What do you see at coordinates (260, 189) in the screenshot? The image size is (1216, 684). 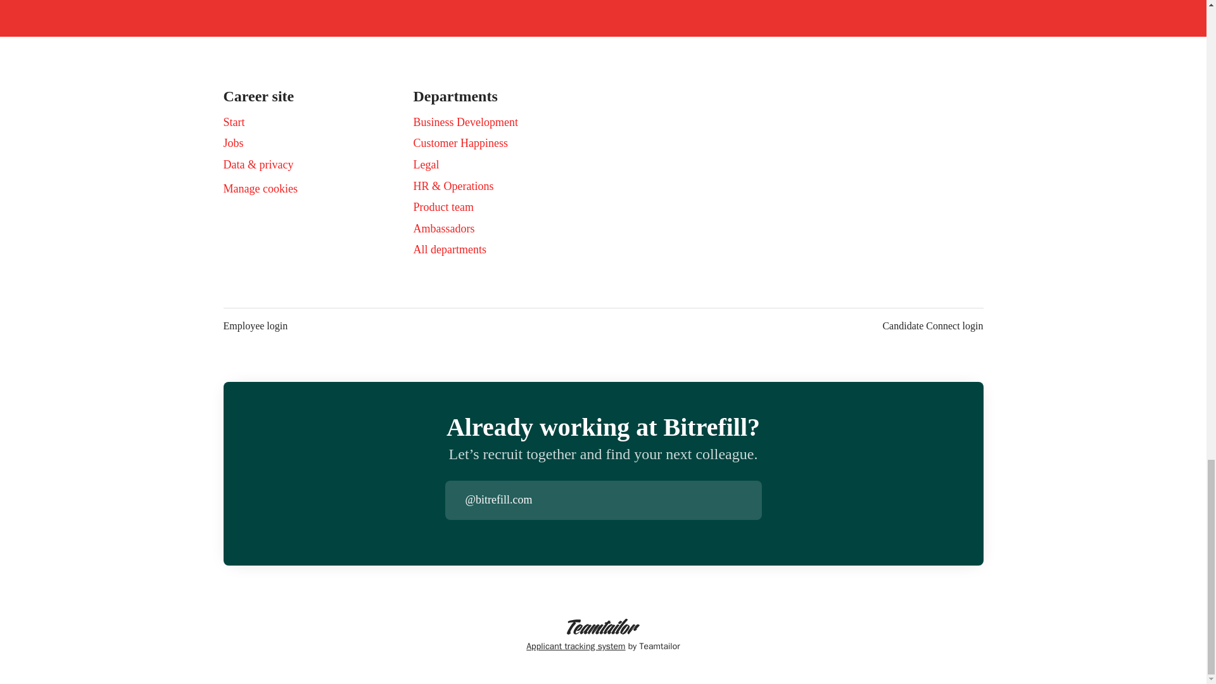 I see `Manage cookies` at bounding box center [260, 189].